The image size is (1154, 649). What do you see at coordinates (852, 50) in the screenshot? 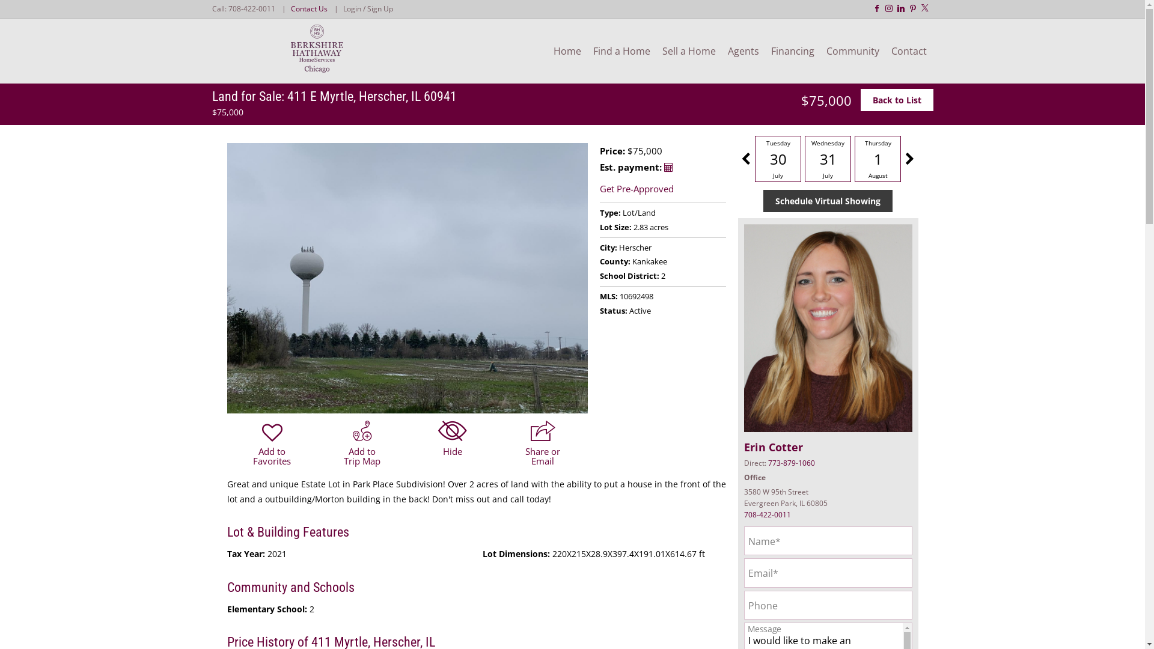
I see `Community` at bounding box center [852, 50].